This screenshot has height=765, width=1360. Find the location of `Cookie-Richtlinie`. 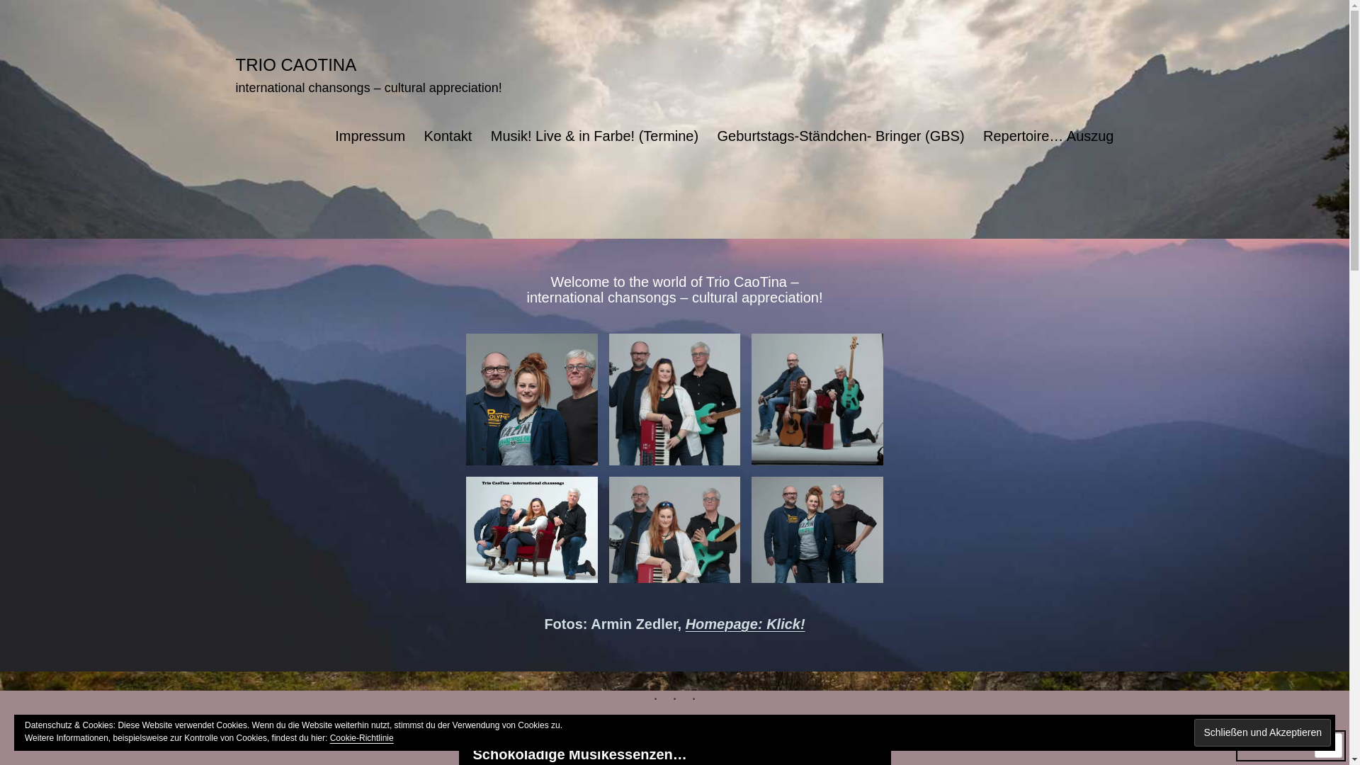

Cookie-Richtlinie is located at coordinates (362, 738).